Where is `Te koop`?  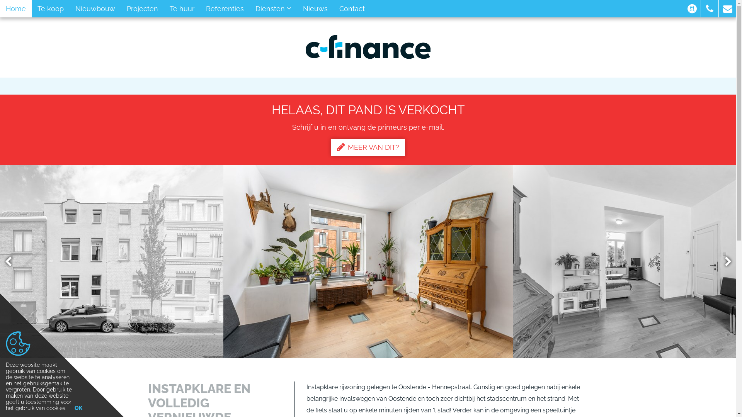
Te koop is located at coordinates (51, 8).